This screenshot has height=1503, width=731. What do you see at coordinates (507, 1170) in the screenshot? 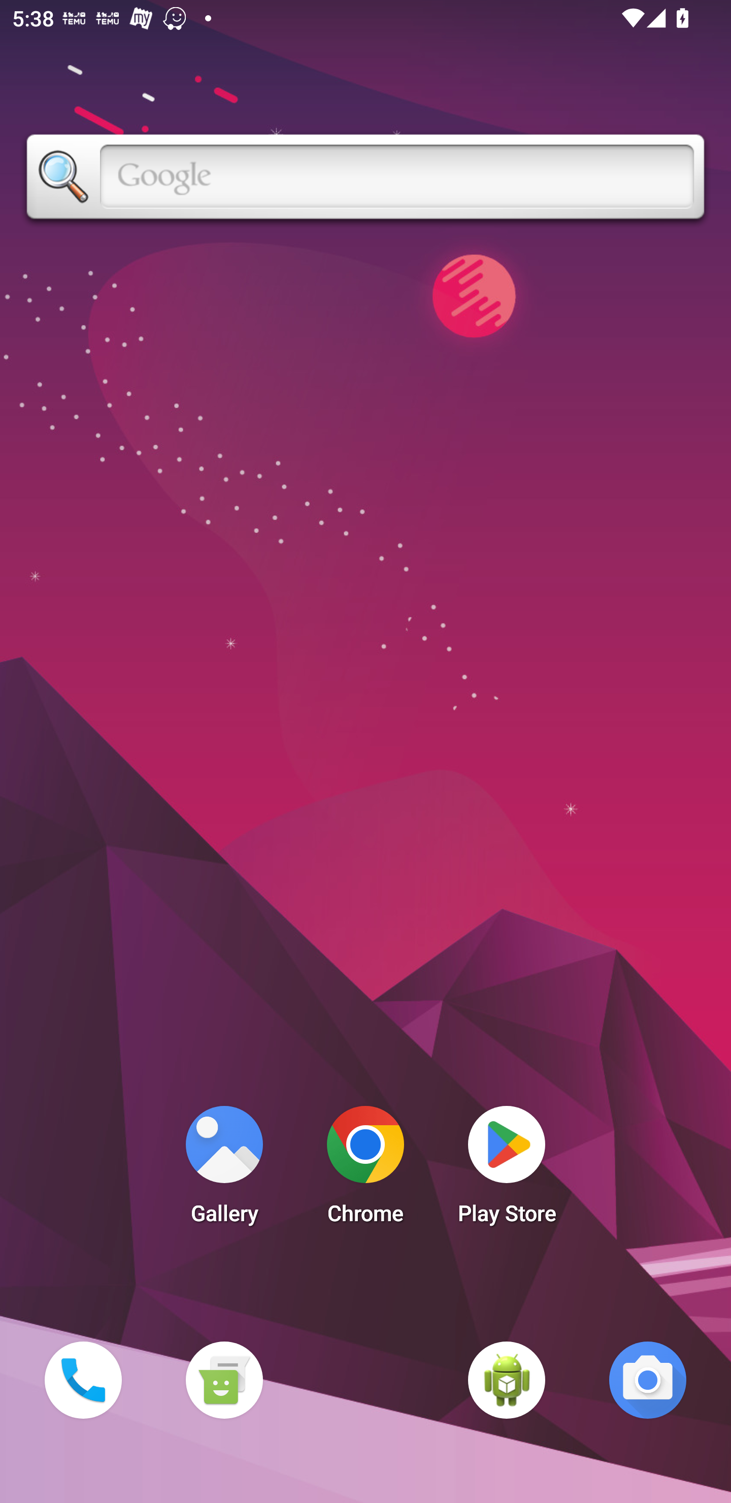
I see `Play Store` at bounding box center [507, 1170].